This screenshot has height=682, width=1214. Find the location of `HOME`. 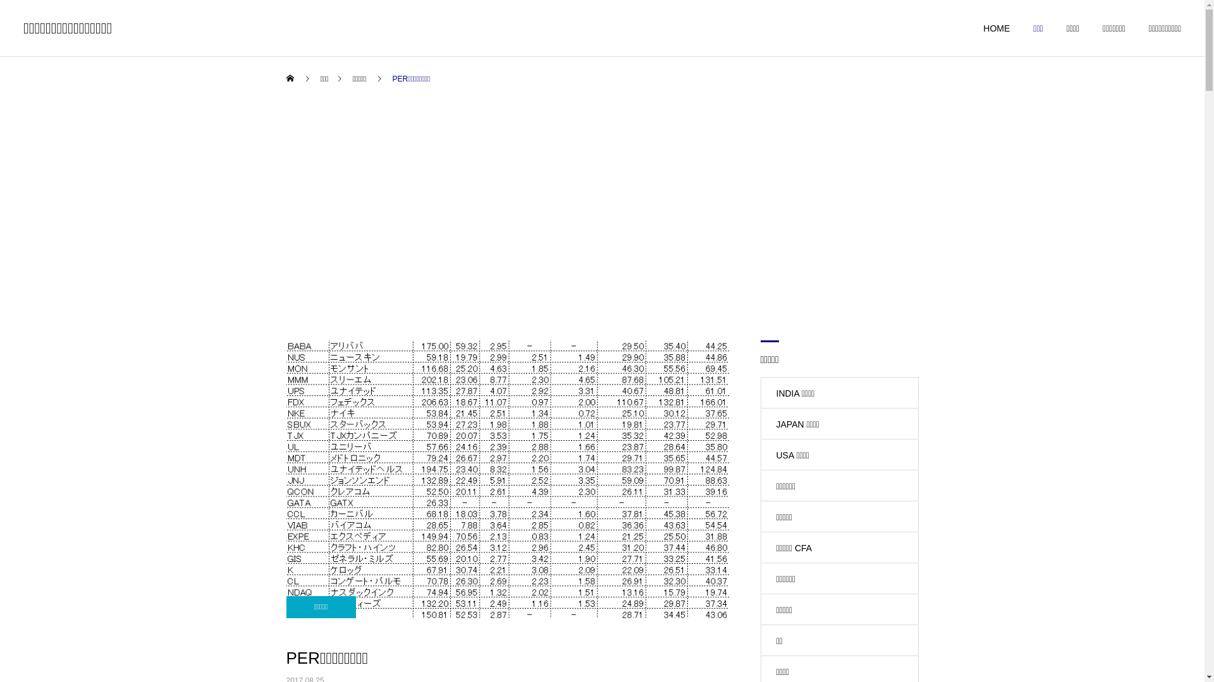

HOME is located at coordinates (985, 28).